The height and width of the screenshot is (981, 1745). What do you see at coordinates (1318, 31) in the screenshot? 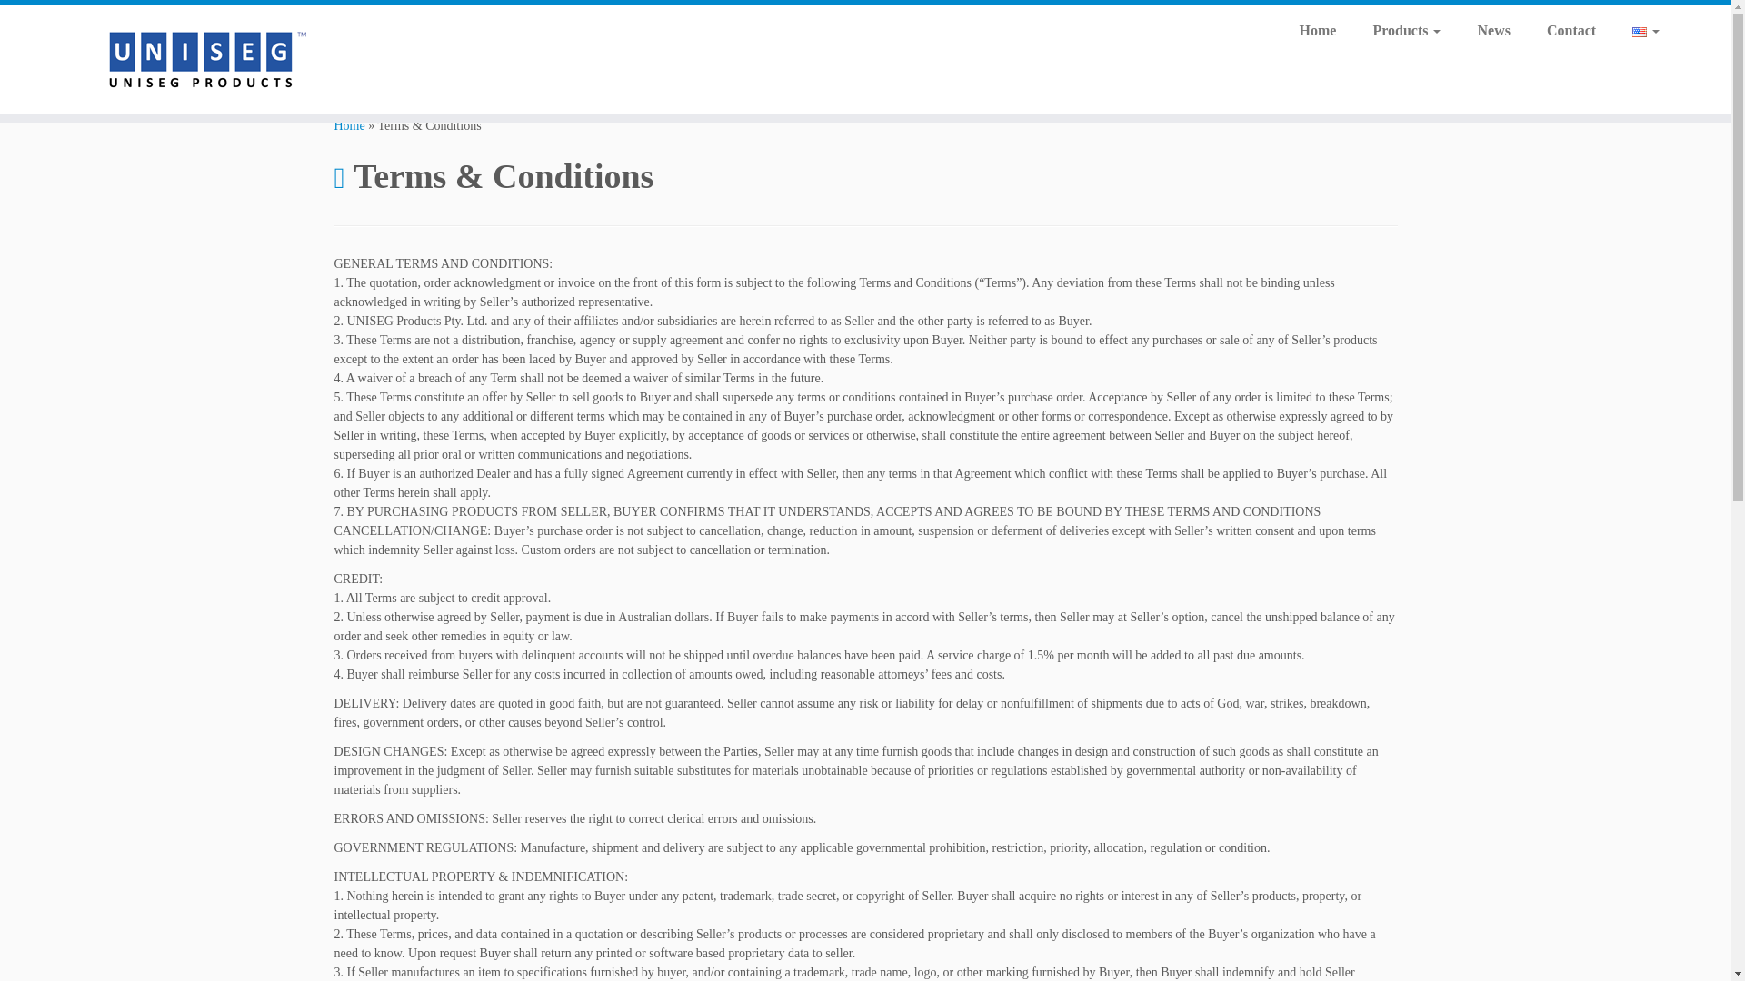
I see `Home` at bounding box center [1318, 31].